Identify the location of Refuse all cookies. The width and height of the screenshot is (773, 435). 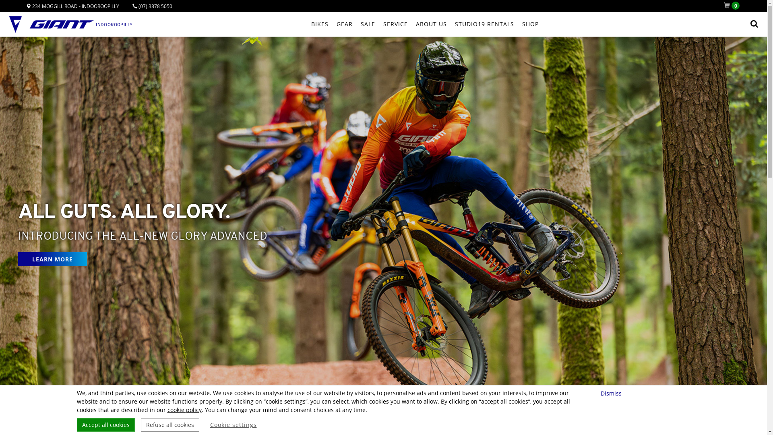
(170, 425).